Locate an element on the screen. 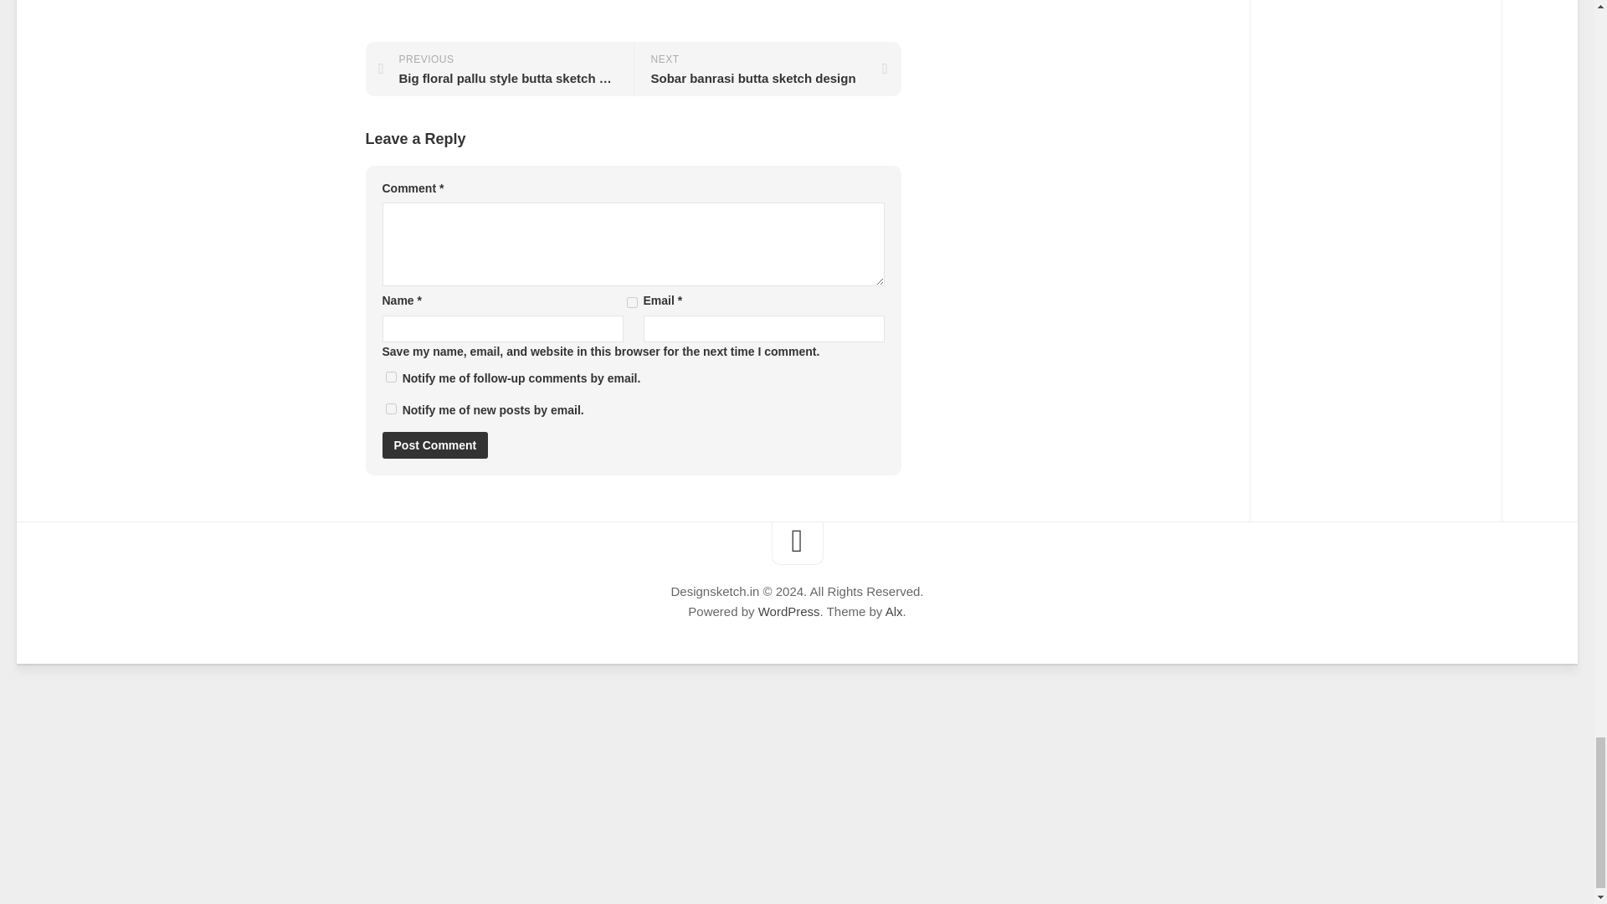 This screenshot has width=1607, height=904. subscribe is located at coordinates (390, 408).